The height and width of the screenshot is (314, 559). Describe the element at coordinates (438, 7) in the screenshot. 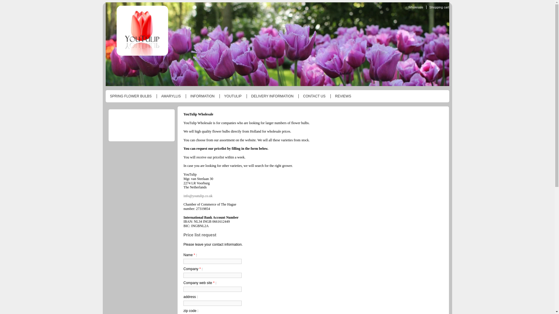

I see `Shopping cart` at that location.